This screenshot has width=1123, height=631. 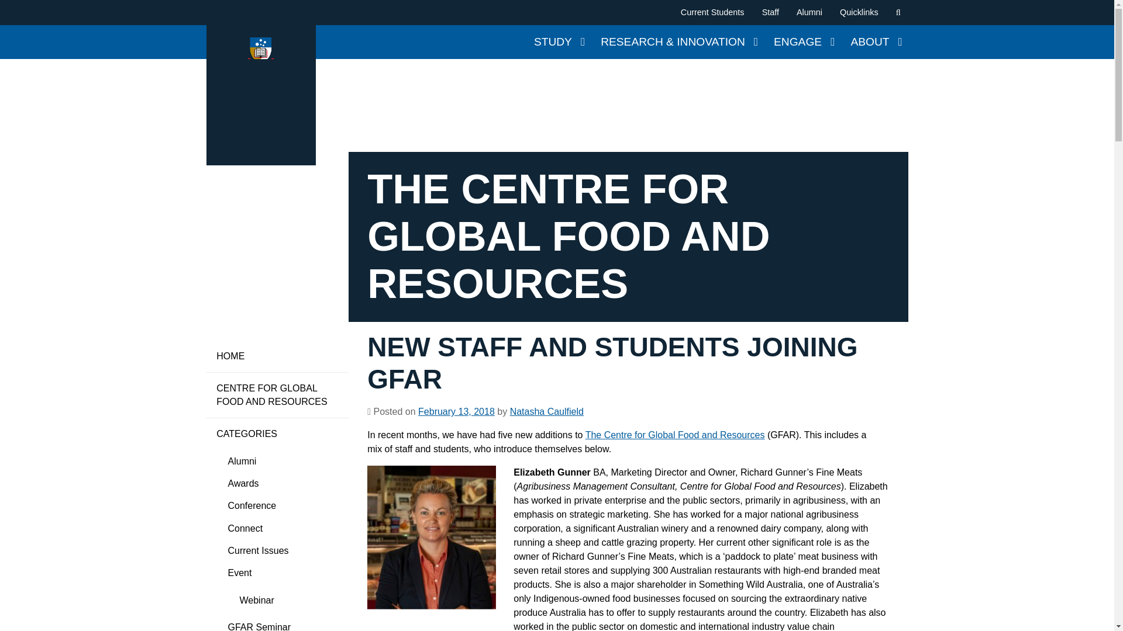 What do you see at coordinates (546, 411) in the screenshot?
I see `View all posts by Natasha Caulfield` at bounding box center [546, 411].